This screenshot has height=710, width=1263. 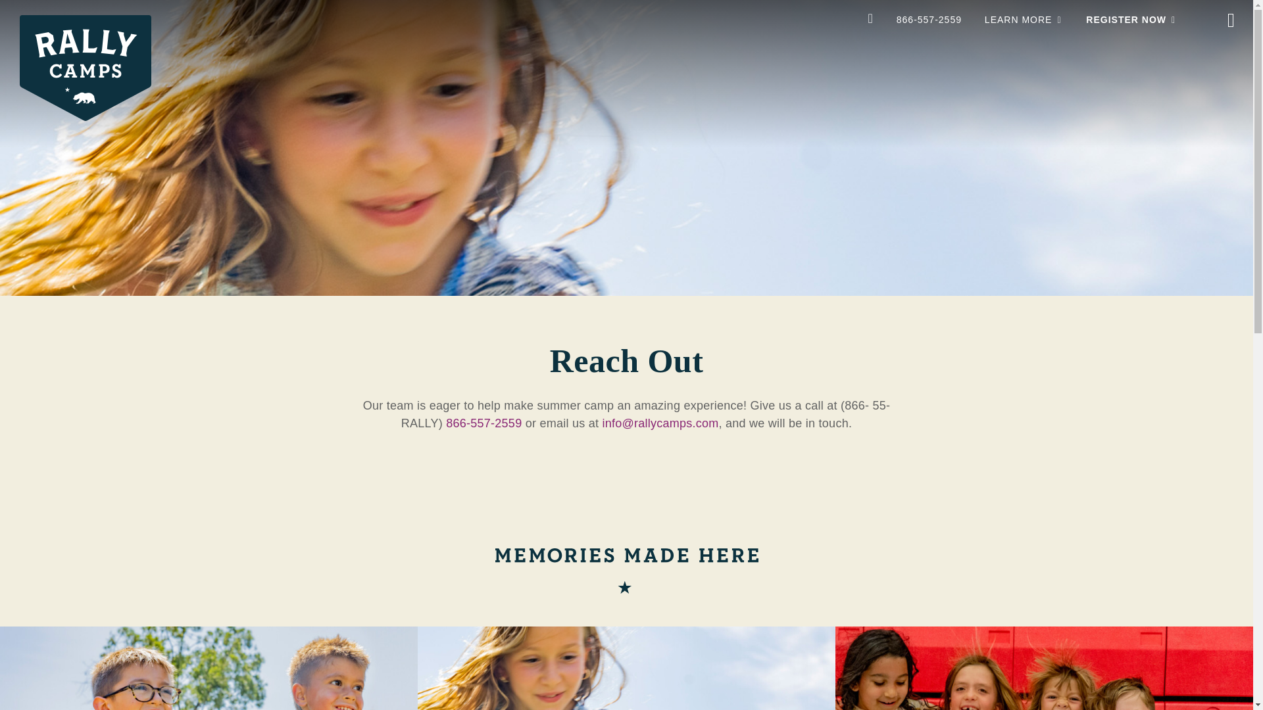 I want to click on 866-557-2559, so click(x=929, y=19).